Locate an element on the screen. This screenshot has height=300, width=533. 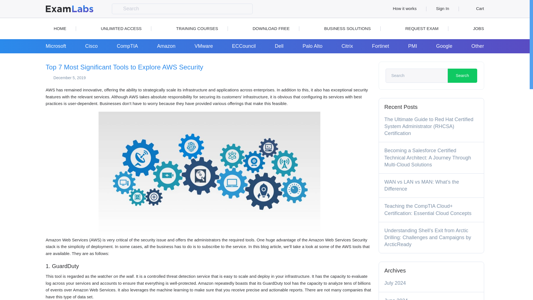
UNLIMITED ACCESS is located at coordinates (117, 28).